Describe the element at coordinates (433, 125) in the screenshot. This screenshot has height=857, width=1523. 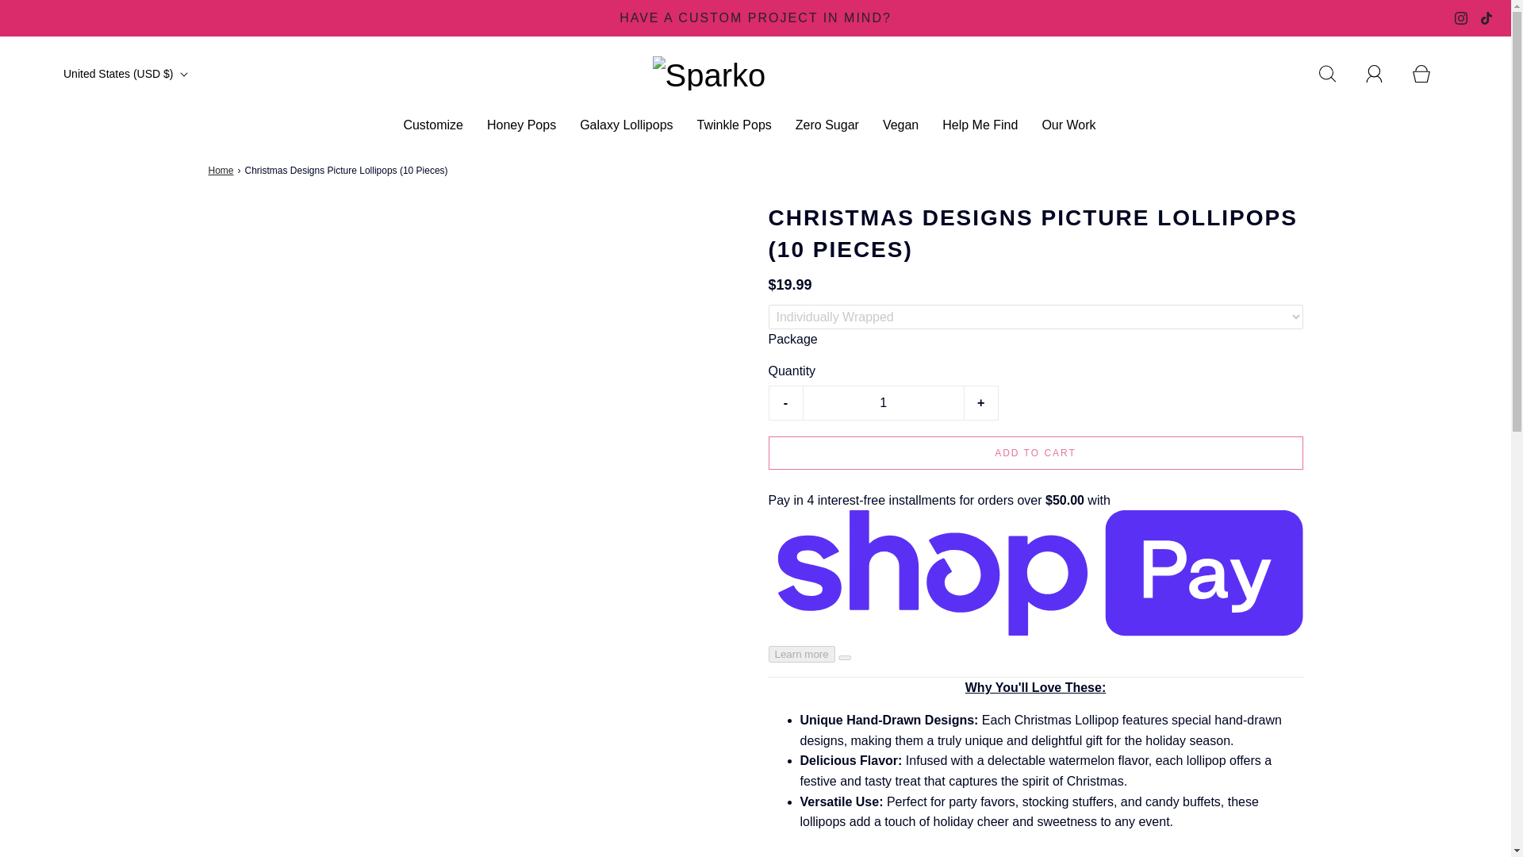
I see `Customize` at that location.